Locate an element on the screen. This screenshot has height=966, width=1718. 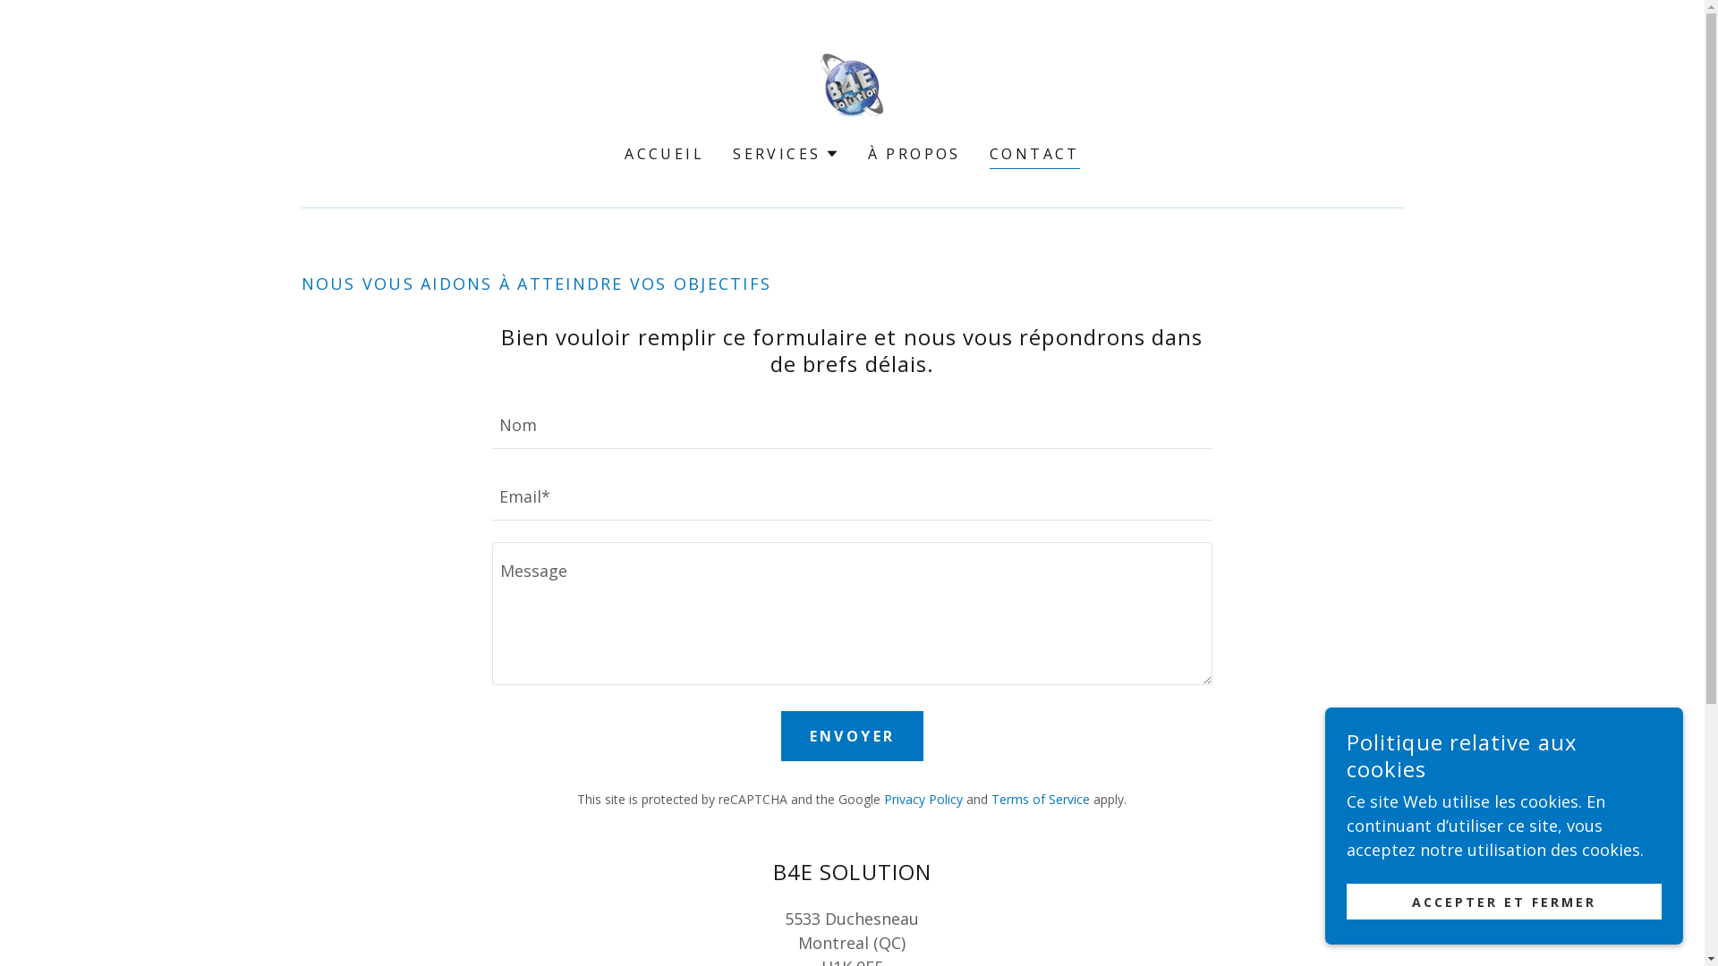
SERVICES is located at coordinates (786, 154).